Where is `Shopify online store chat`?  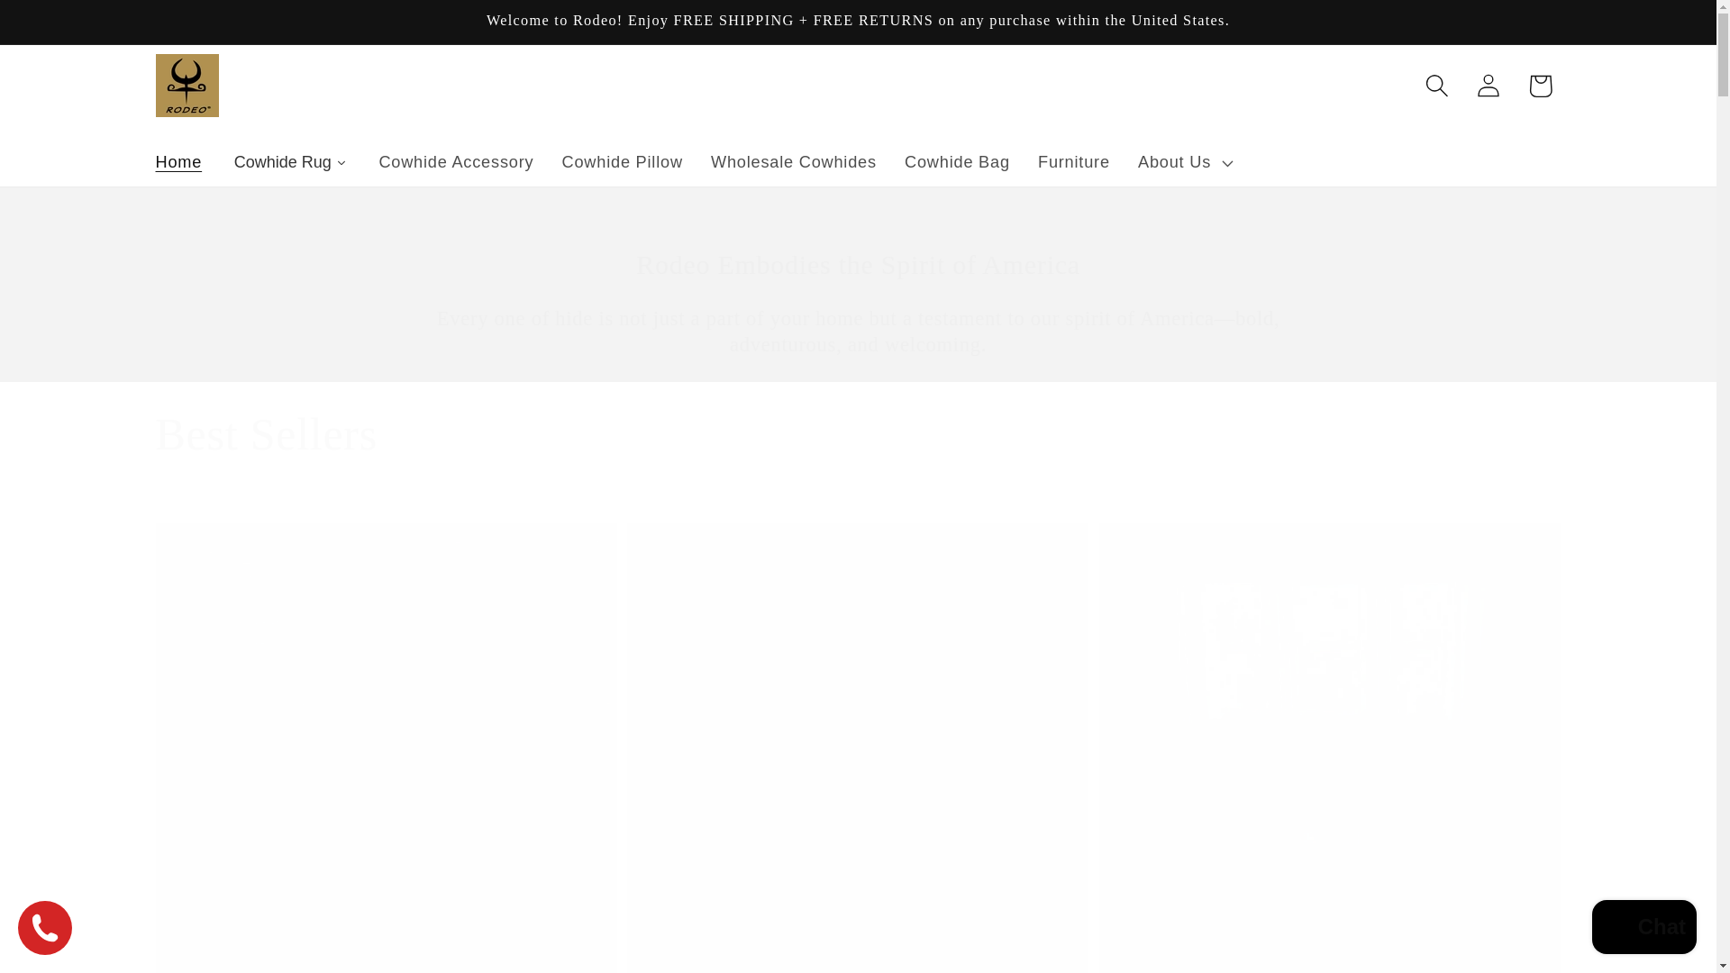 Shopify online store chat is located at coordinates (1643, 929).